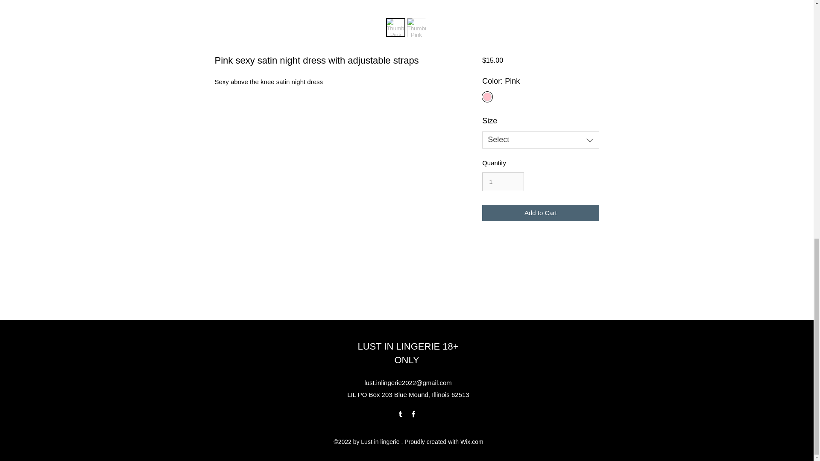 This screenshot has height=461, width=820. What do you see at coordinates (503, 182) in the screenshot?
I see `1` at bounding box center [503, 182].